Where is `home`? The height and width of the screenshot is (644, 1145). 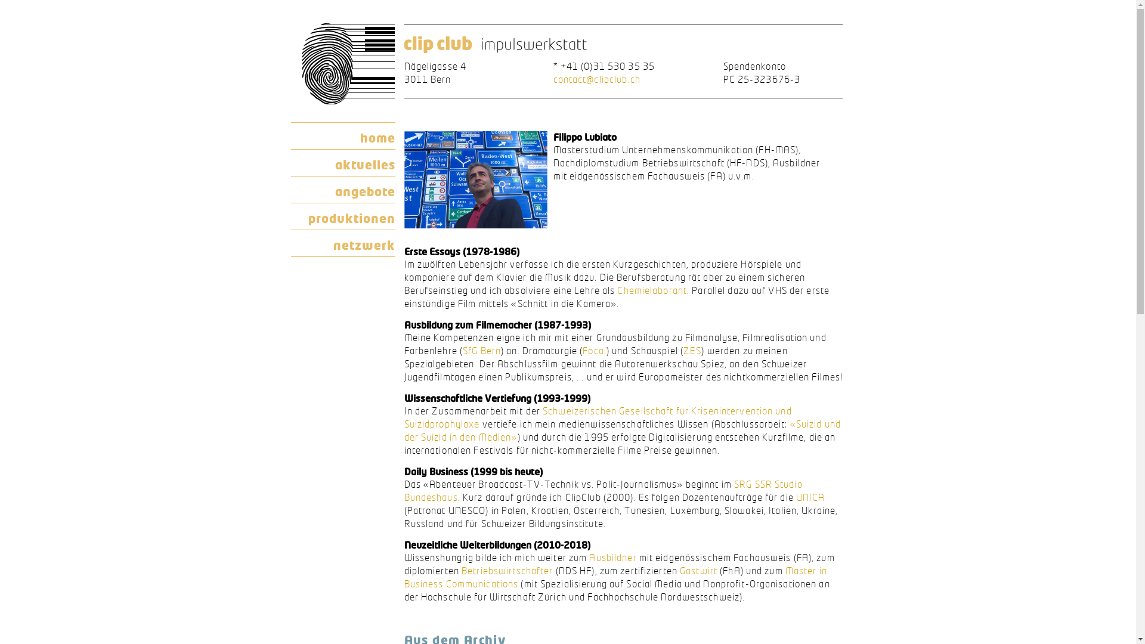
home is located at coordinates (343, 136).